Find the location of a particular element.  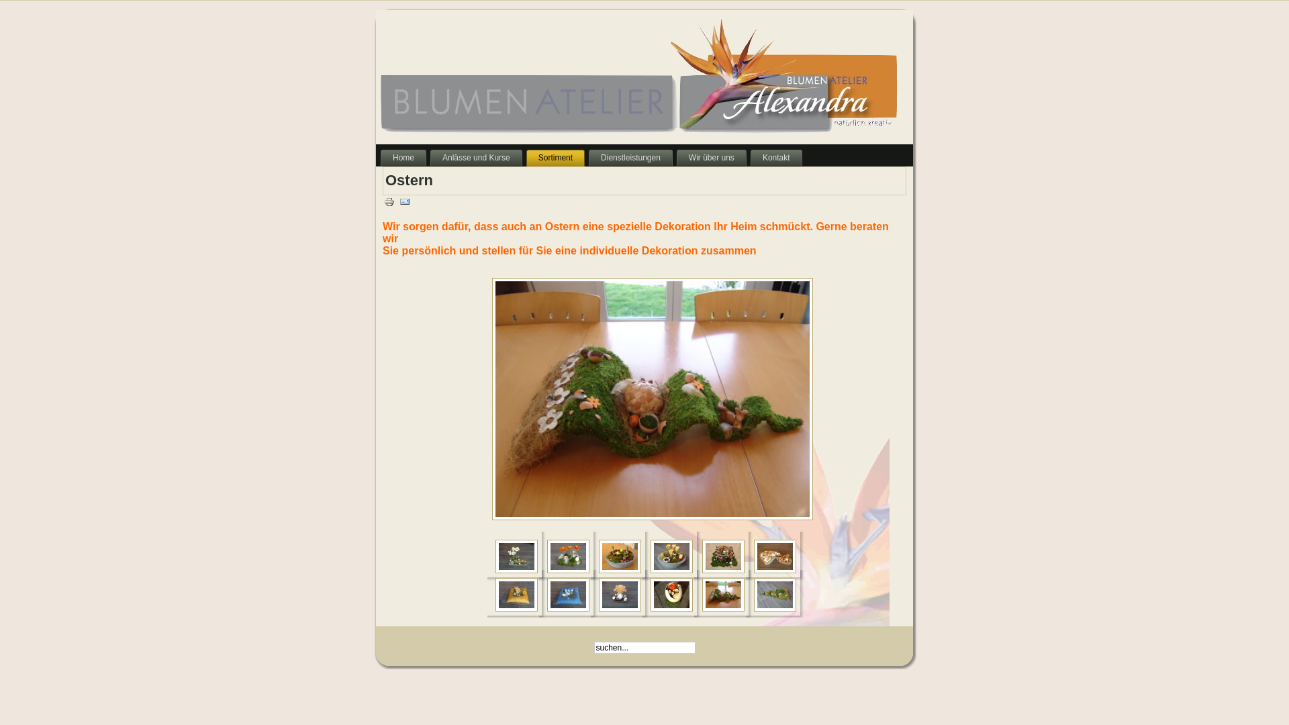

herzen_eierschale is located at coordinates (775, 557).